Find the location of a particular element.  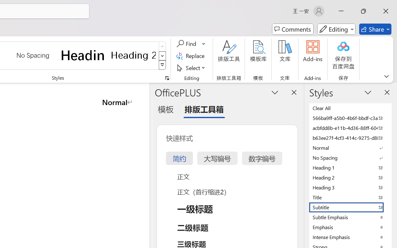

Row up is located at coordinates (163, 46).